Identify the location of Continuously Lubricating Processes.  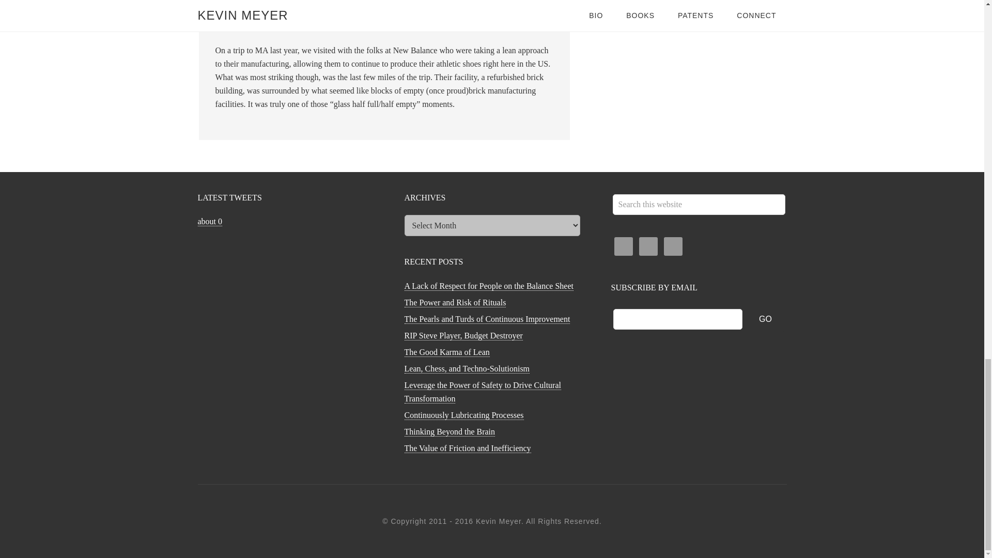
(463, 415).